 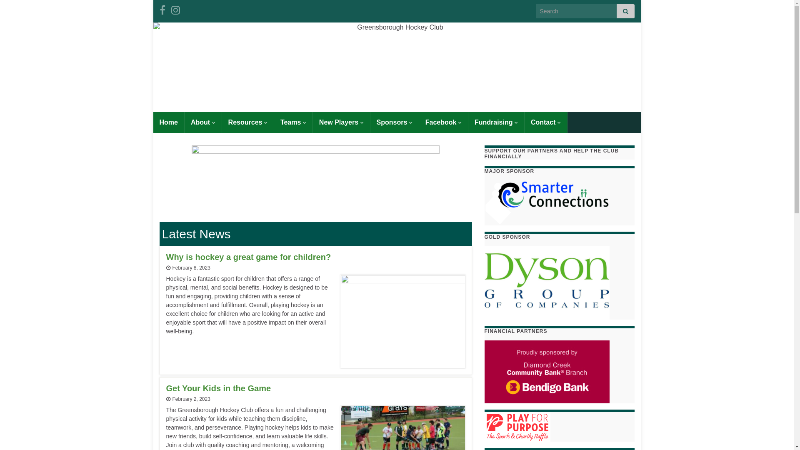 I want to click on Why is hockey a great game for children?, so click(x=315, y=257).